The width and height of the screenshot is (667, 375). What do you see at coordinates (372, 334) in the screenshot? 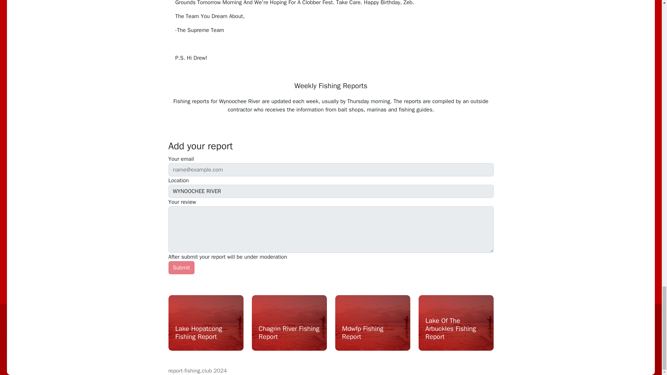
I see `Mdwfp Fishing Report` at bounding box center [372, 334].